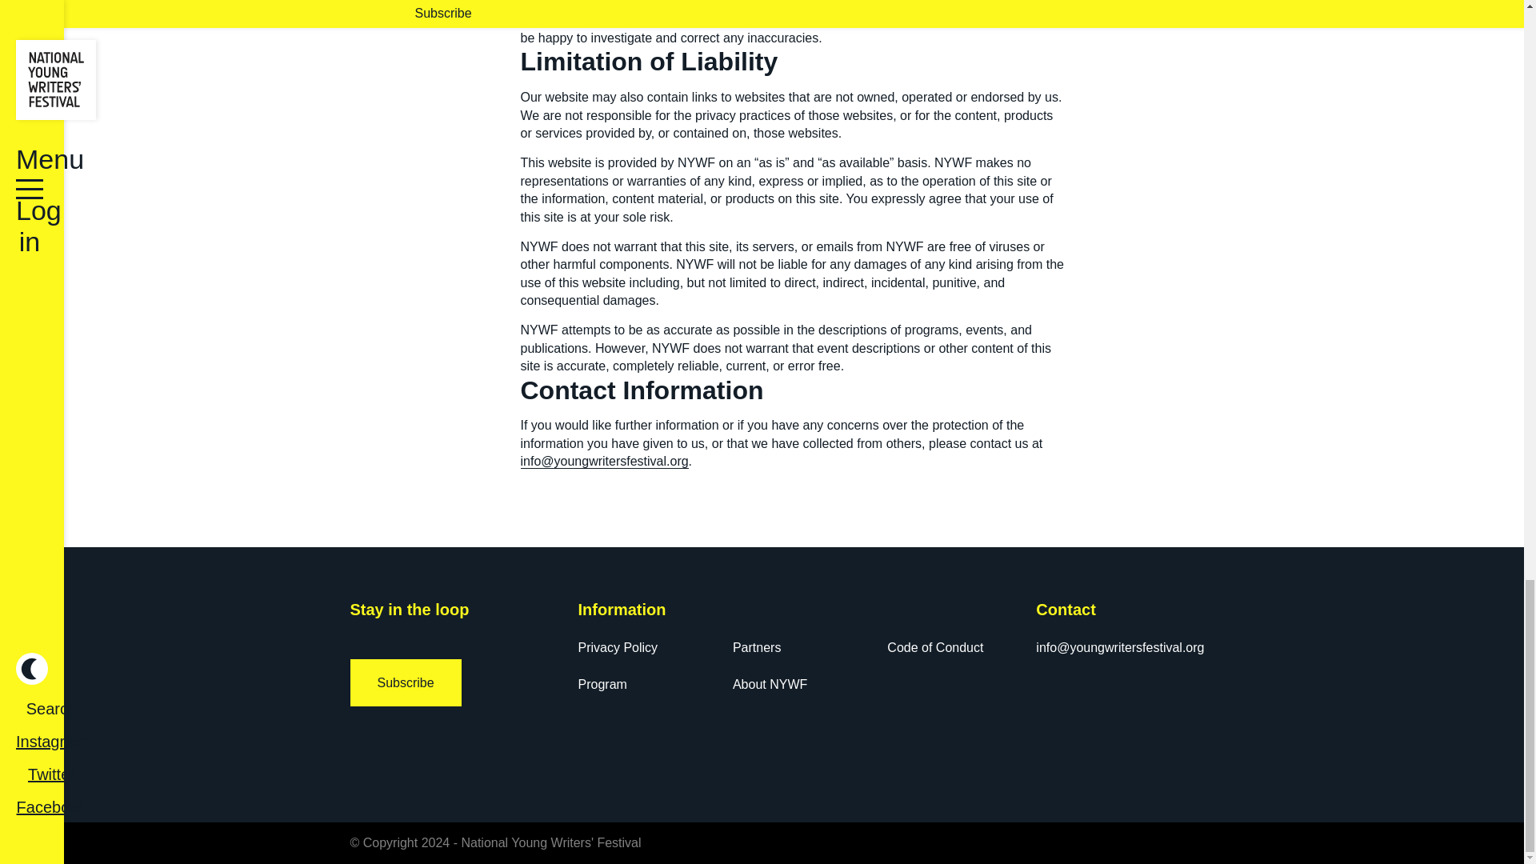  What do you see at coordinates (617, 647) in the screenshot?
I see `Privacy Policy` at bounding box center [617, 647].